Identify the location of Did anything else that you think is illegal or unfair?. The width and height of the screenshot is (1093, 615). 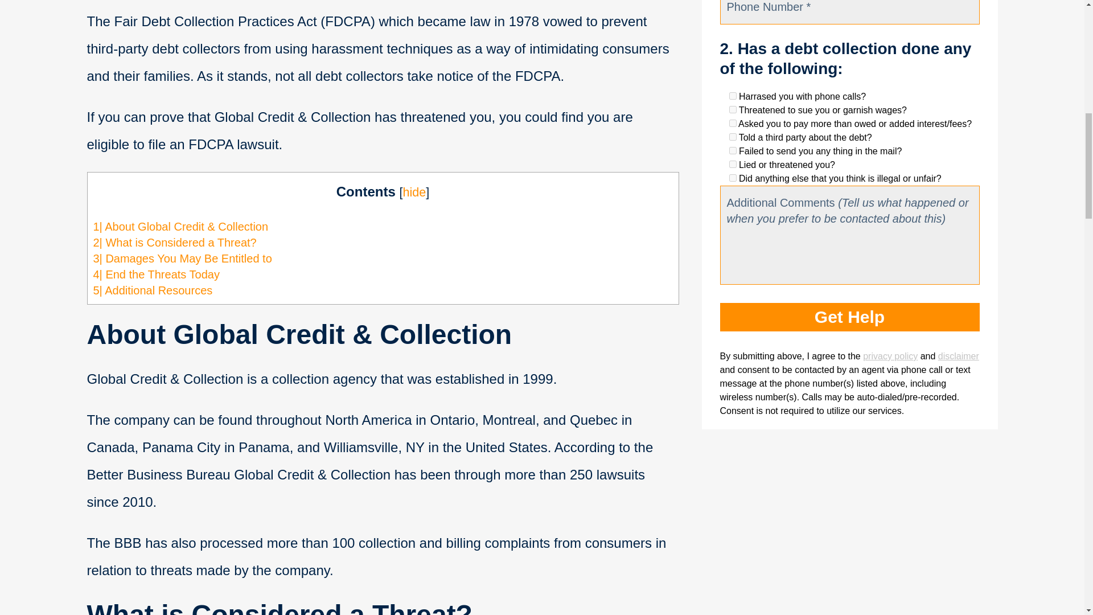
(732, 178).